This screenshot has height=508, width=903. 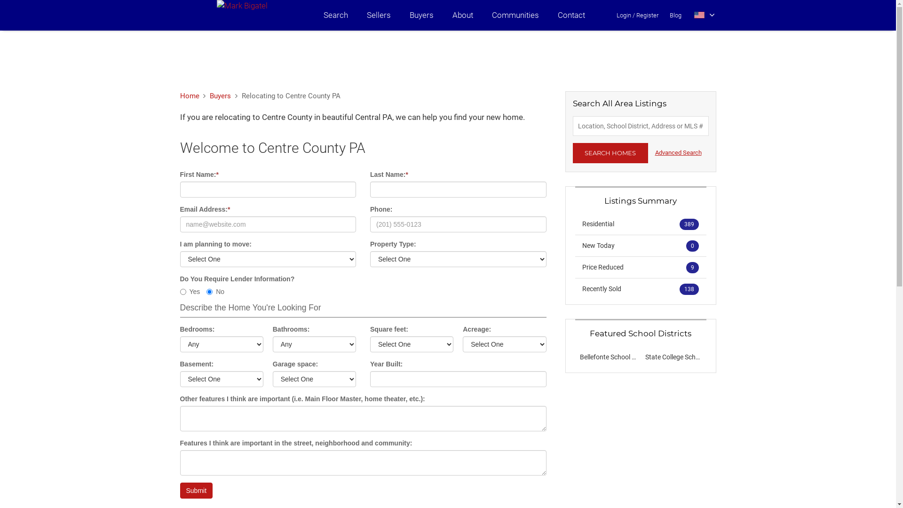 I want to click on State College School District - Homes for Sale, so click(x=710, y=357).